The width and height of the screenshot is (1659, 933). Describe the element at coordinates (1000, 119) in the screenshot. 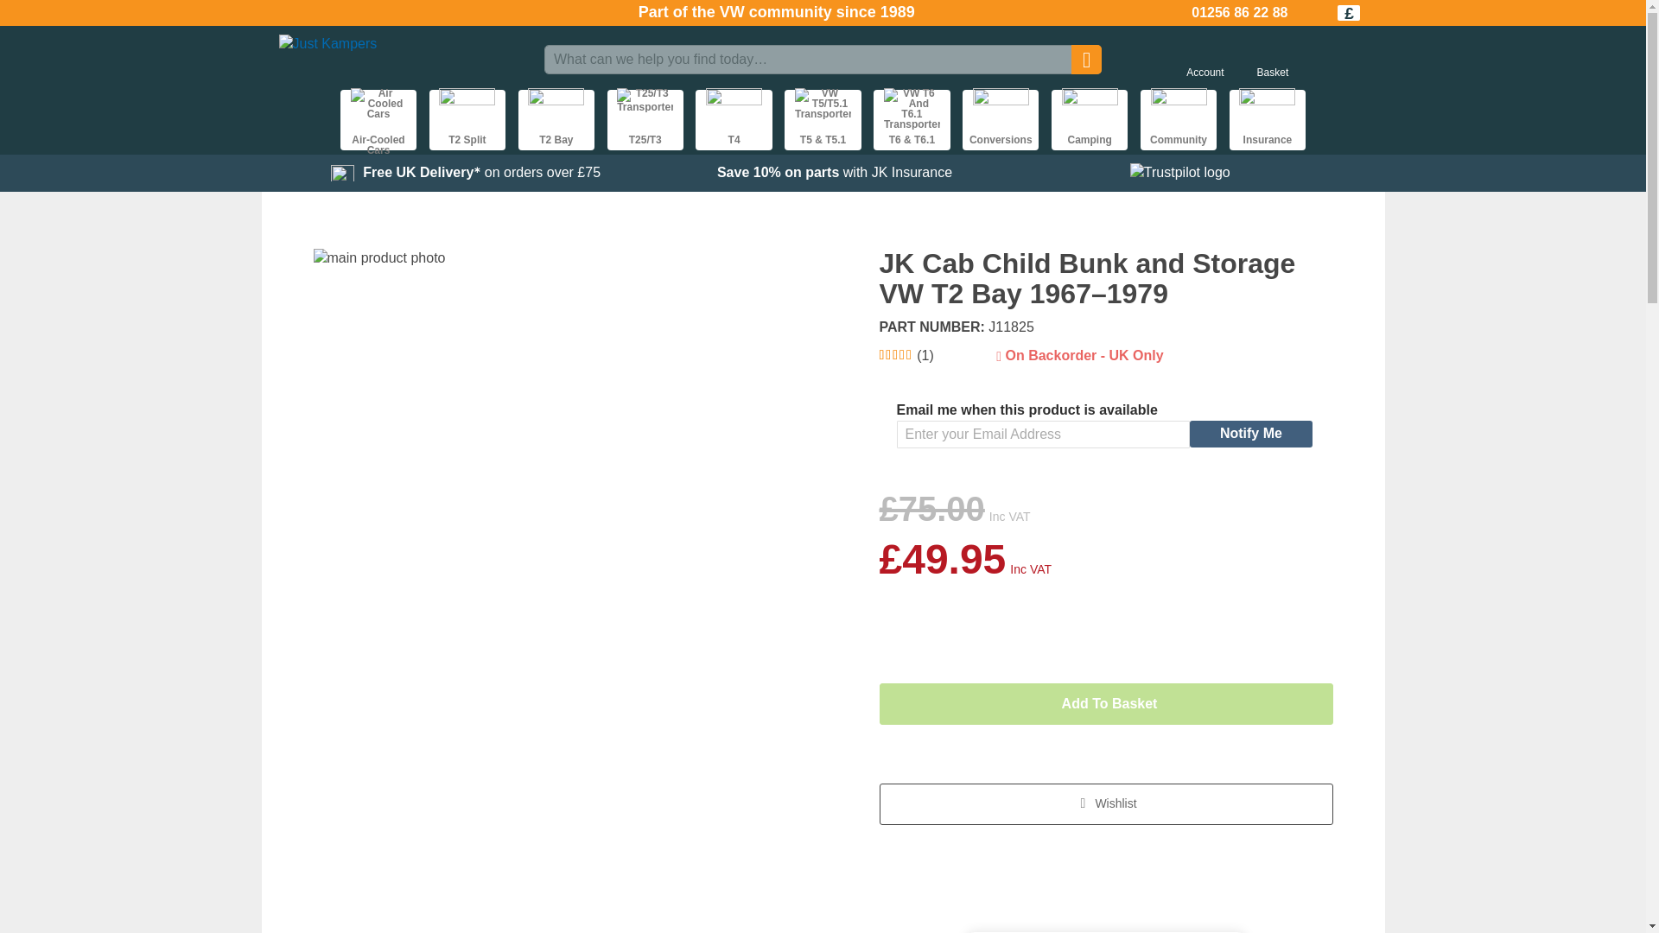

I see `Conversions` at that location.